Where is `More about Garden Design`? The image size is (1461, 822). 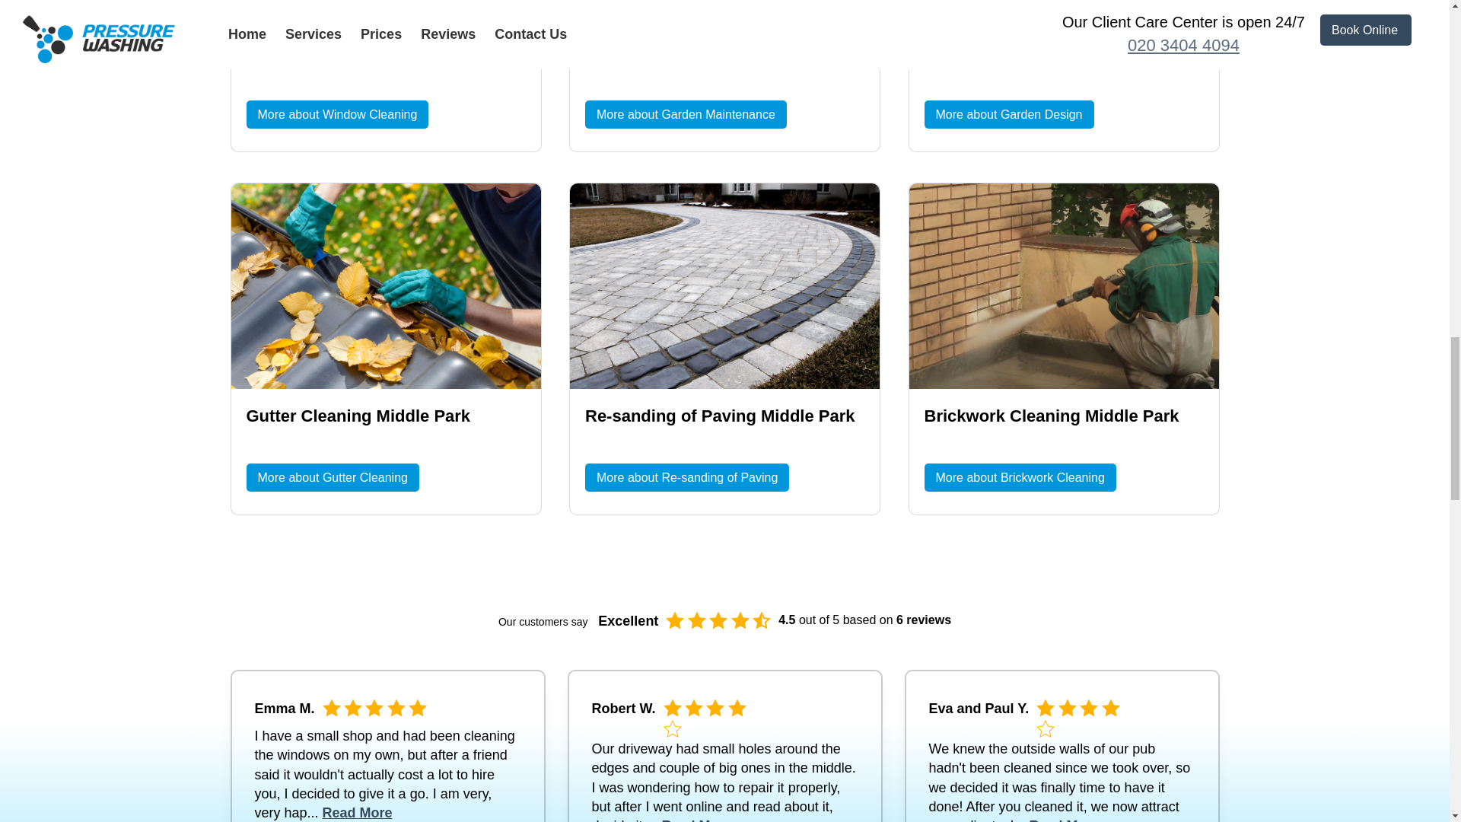 More about Garden Design is located at coordinates (1007, 114).